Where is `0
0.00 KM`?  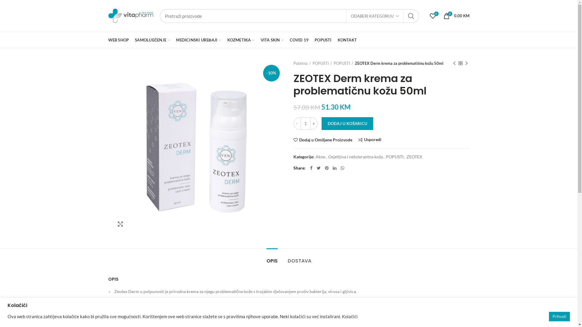
0
0.00 KM is located at coordinates (456, 16).